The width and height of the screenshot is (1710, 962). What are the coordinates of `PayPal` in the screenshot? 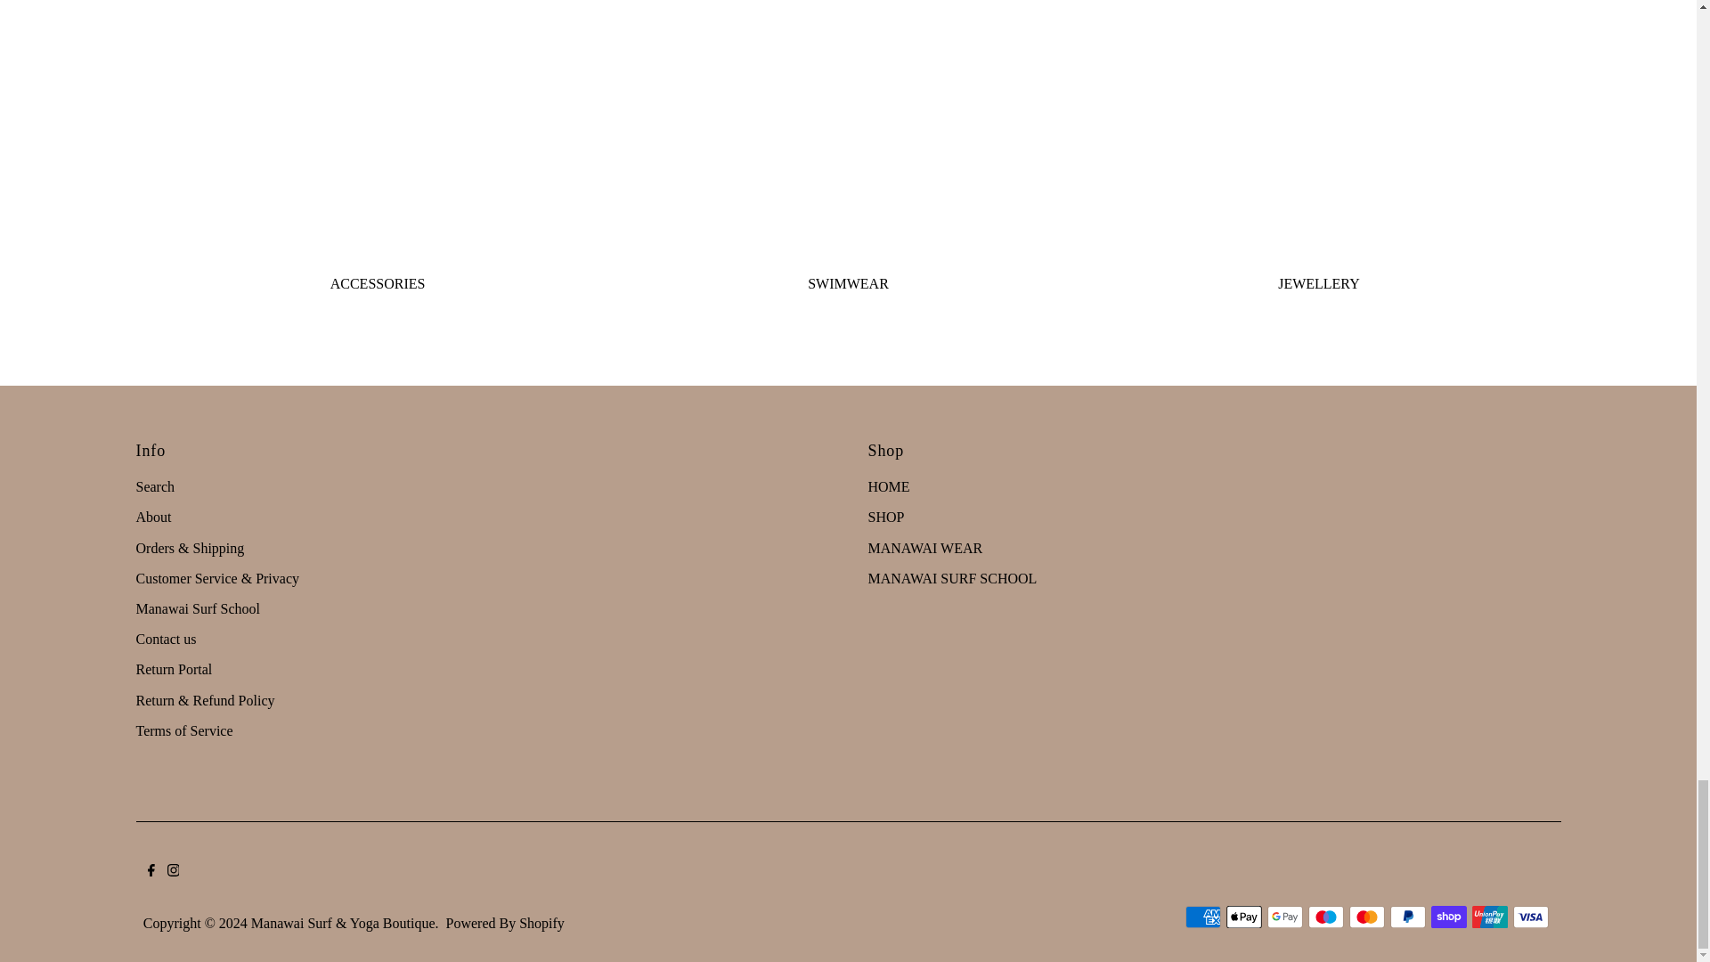 It's located at (1407, 917).